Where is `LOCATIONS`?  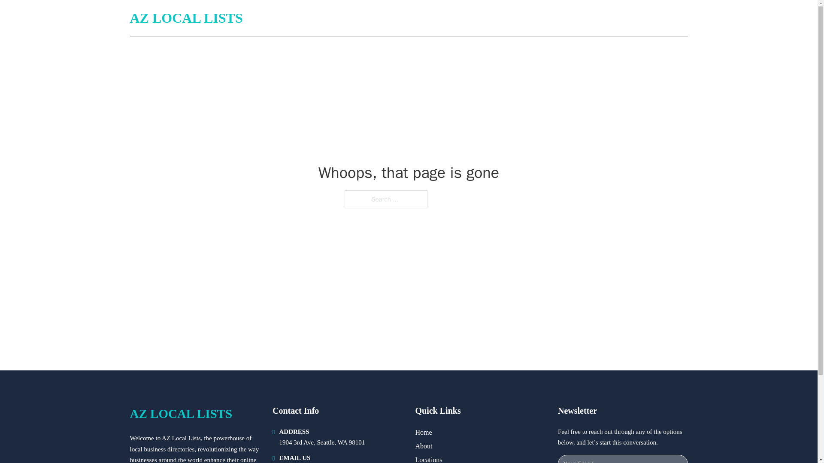 LOCATIONS is located at coordinates (626, 18).